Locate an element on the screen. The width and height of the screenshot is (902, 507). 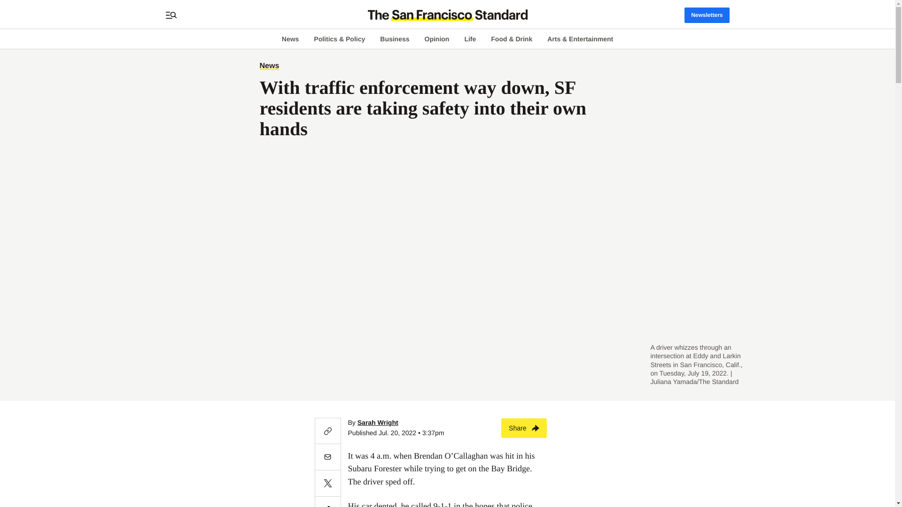
News is located at coordinates (290, 38).